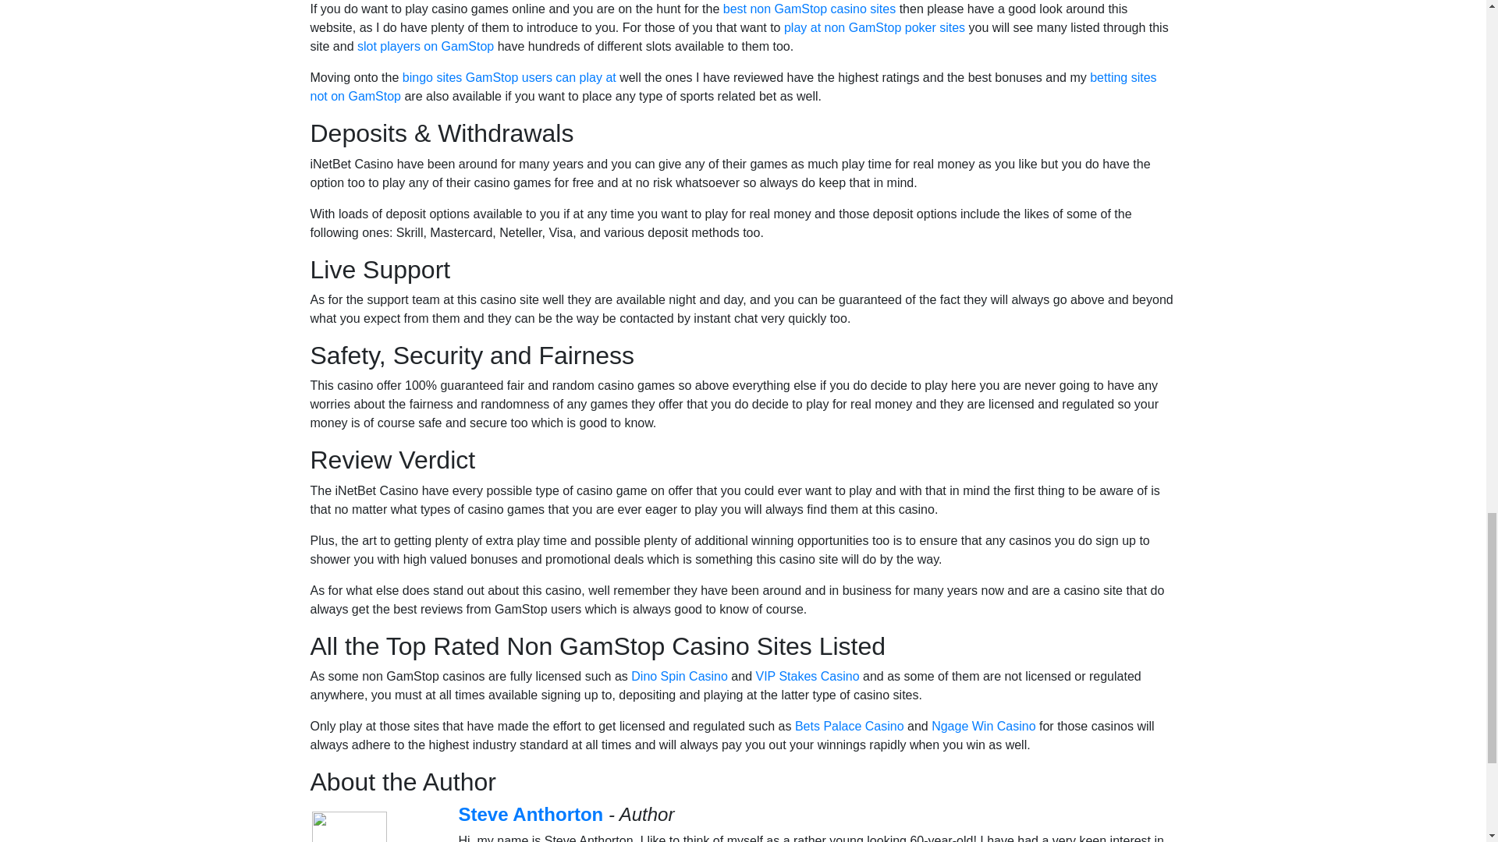 The width and height of the screenshot is (1498, 842). I want to click on Bets Palace Casino, so click(850, 726).